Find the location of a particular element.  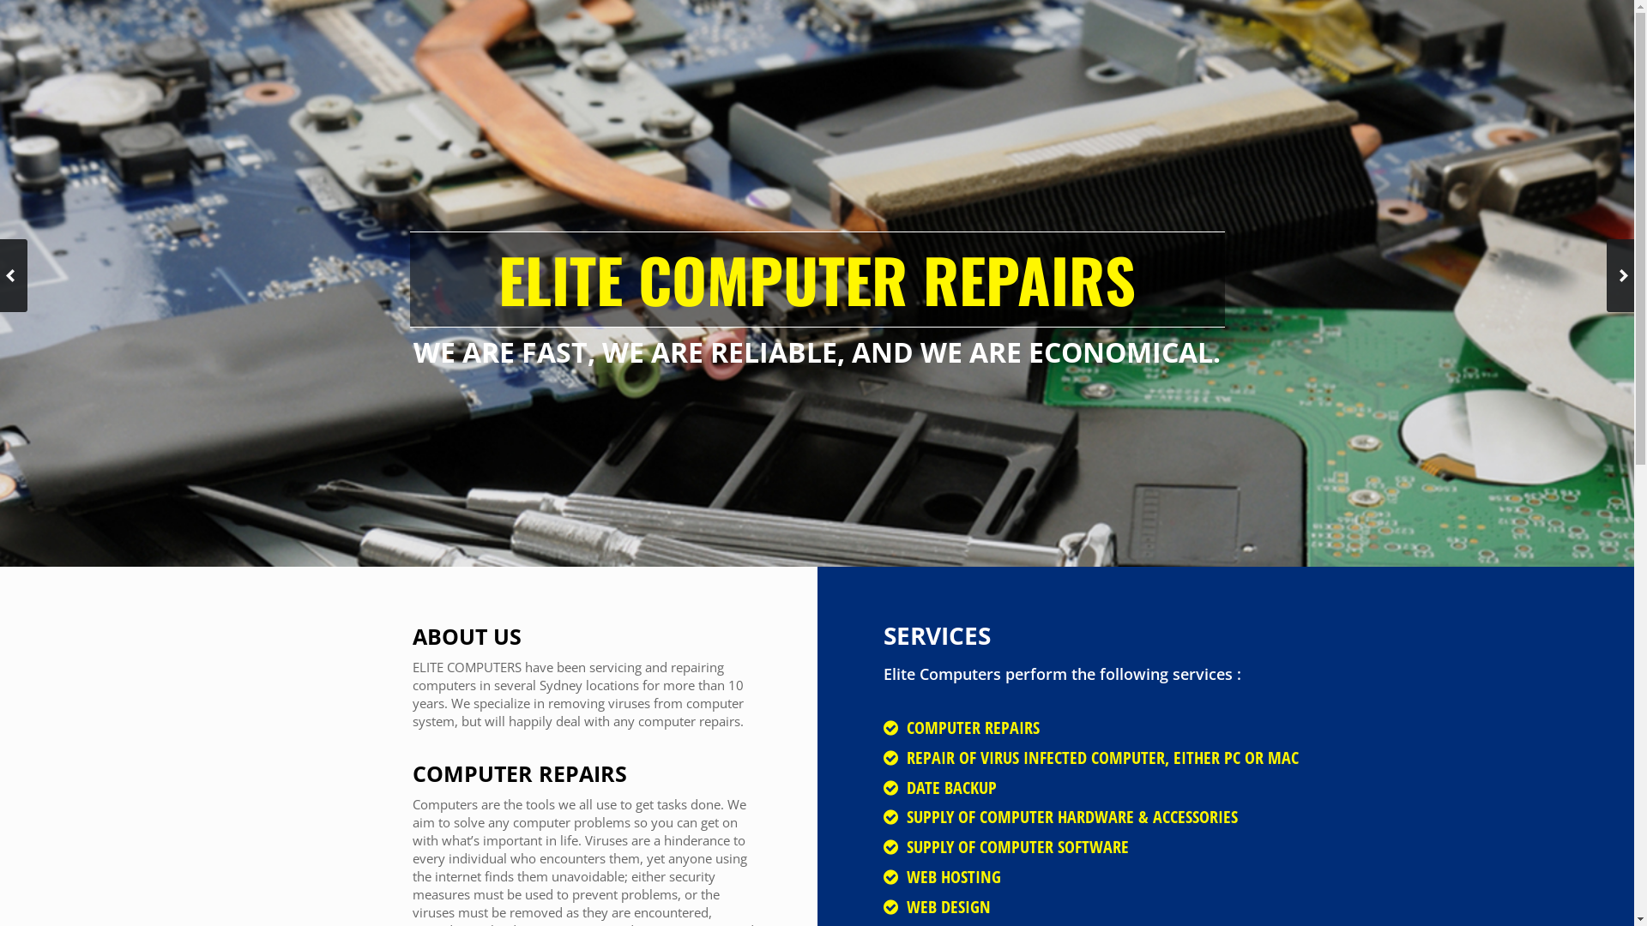

< is located at coordinates (14, 276).